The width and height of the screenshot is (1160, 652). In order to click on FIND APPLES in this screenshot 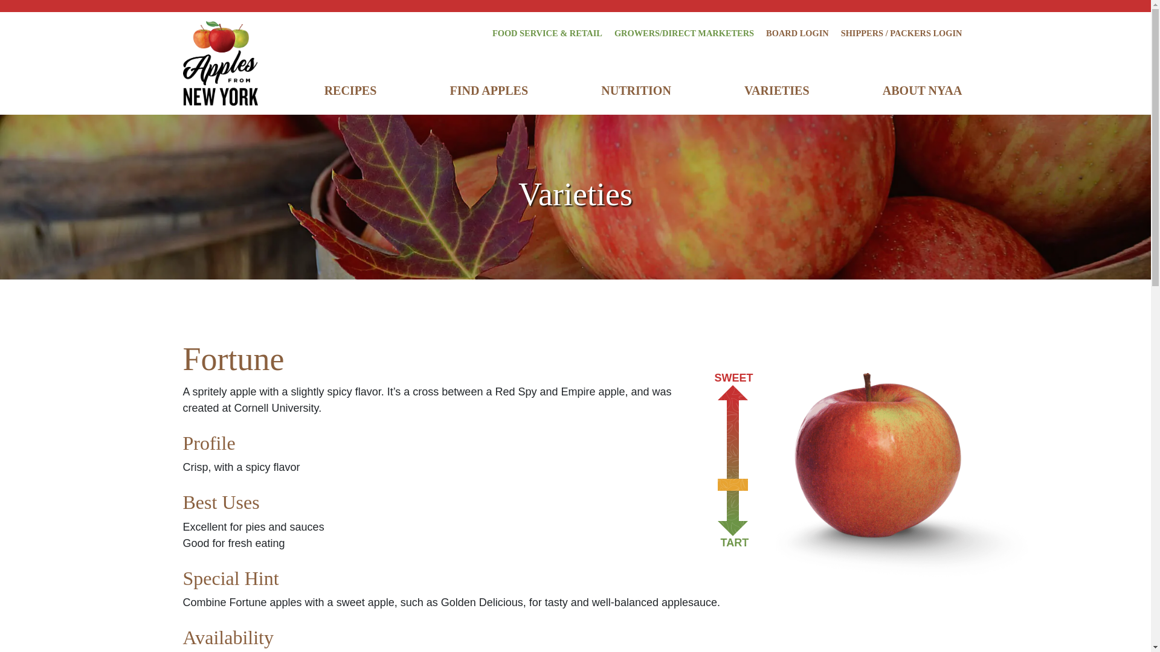, I will do `click(489, 91)`.